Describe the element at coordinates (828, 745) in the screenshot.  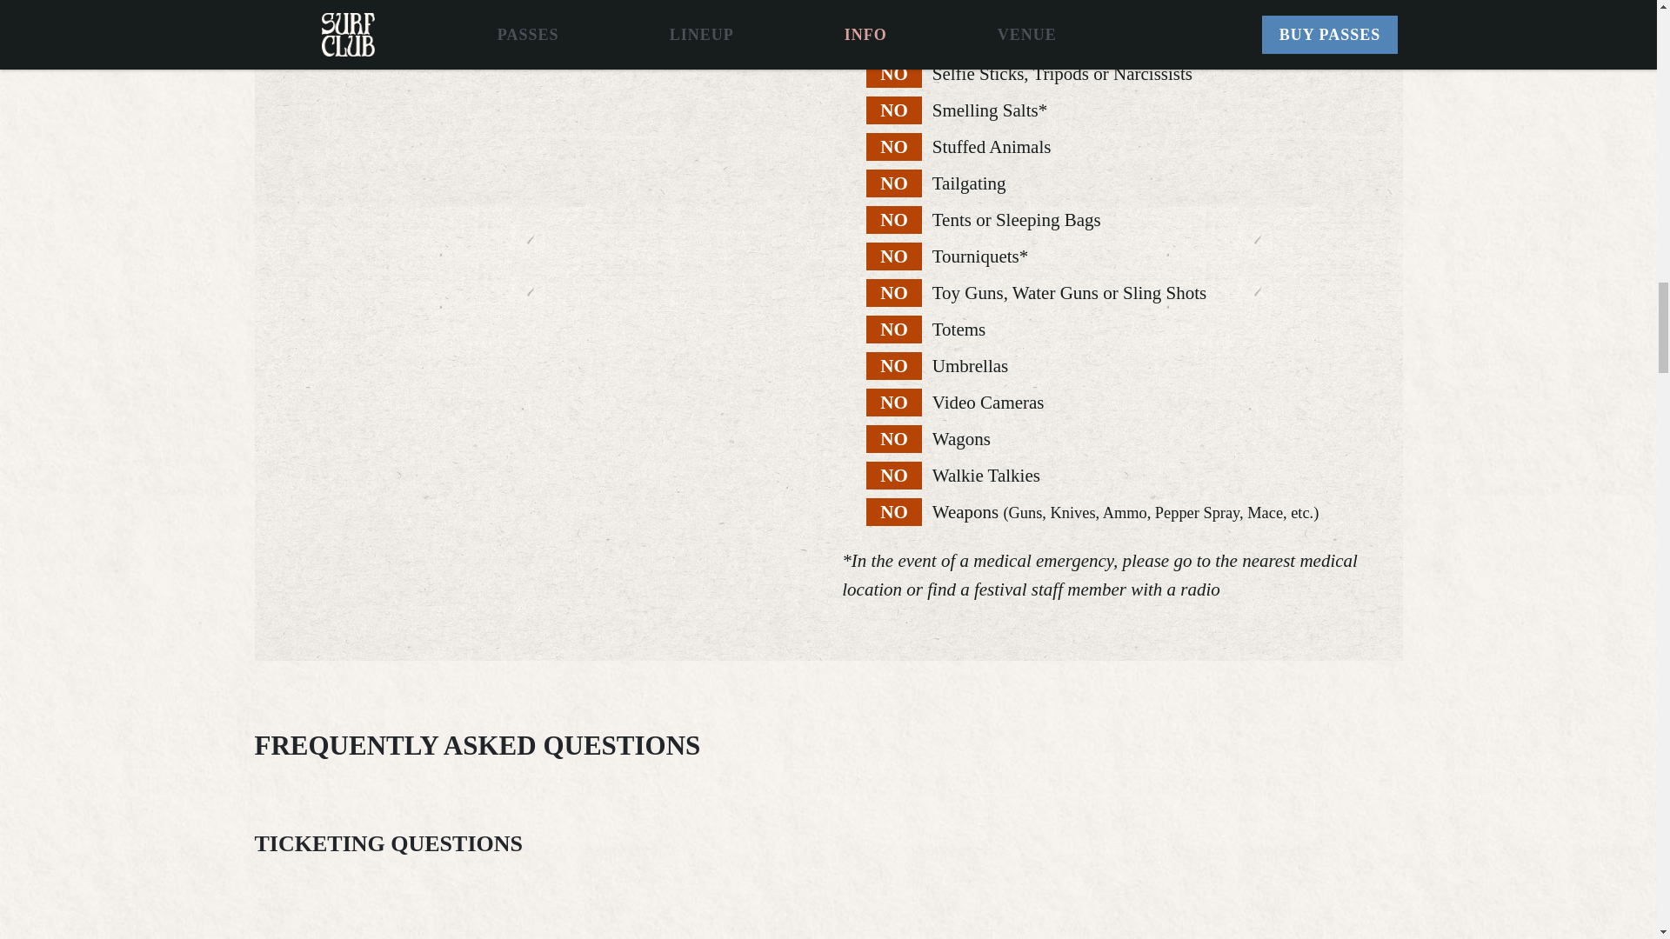
I see `FREQUENTLY ASKED QUESTIONS` at that location.